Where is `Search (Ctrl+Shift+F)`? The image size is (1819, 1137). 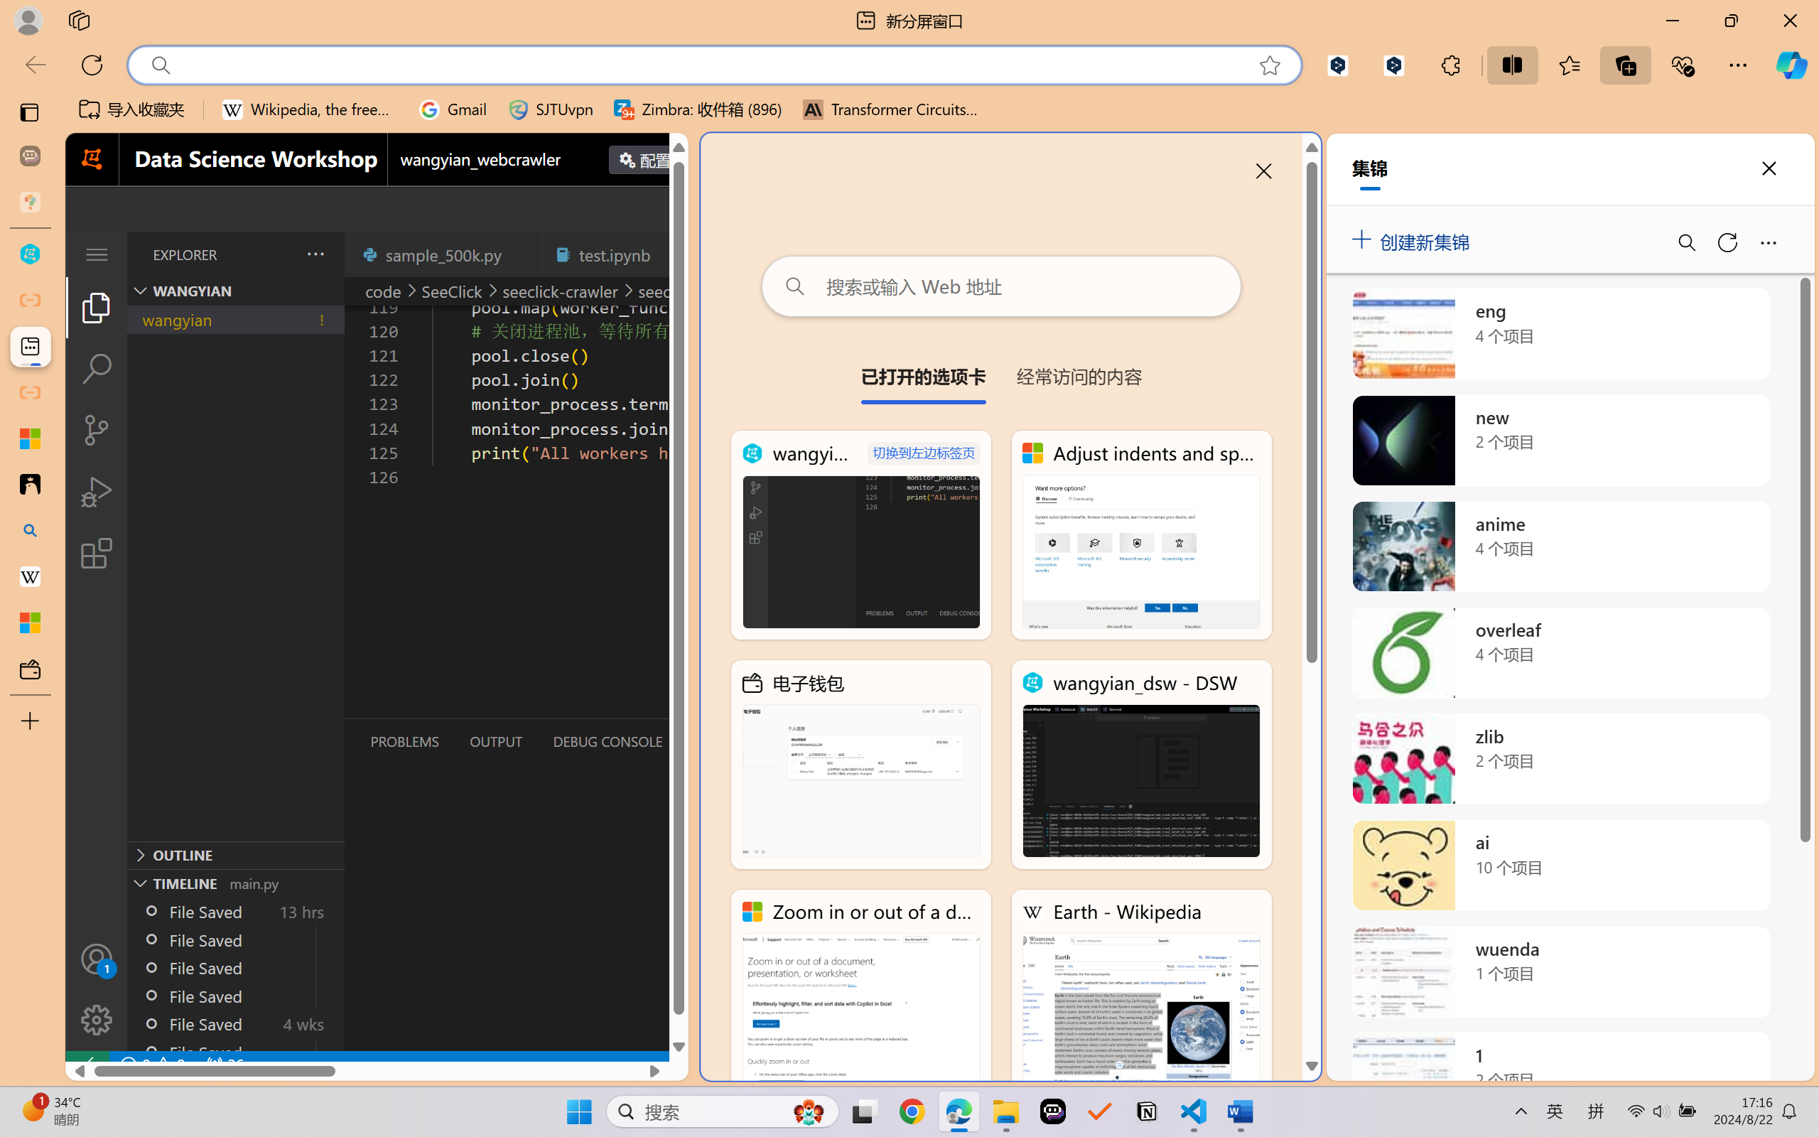
Search (Ctrl+Shift+F) is located at coordinates (97, 369).